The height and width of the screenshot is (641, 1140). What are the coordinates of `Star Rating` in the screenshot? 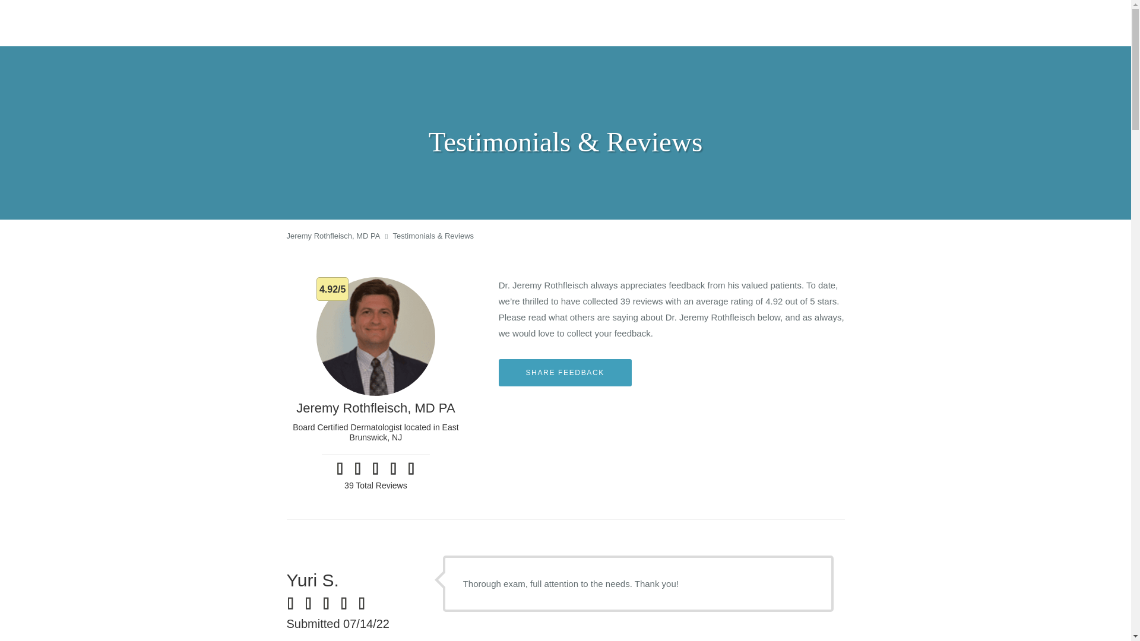 It's located at (312, 604).